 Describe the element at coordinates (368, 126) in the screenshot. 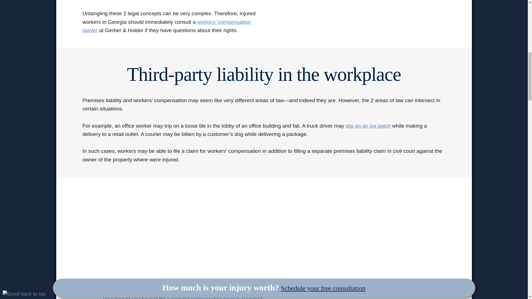

I see `slip on an ice patch` at that location.